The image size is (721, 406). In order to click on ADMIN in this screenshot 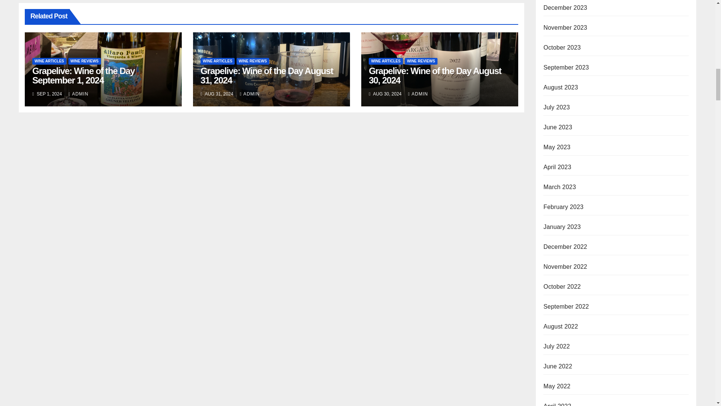, I will do `click(78, 94)`.